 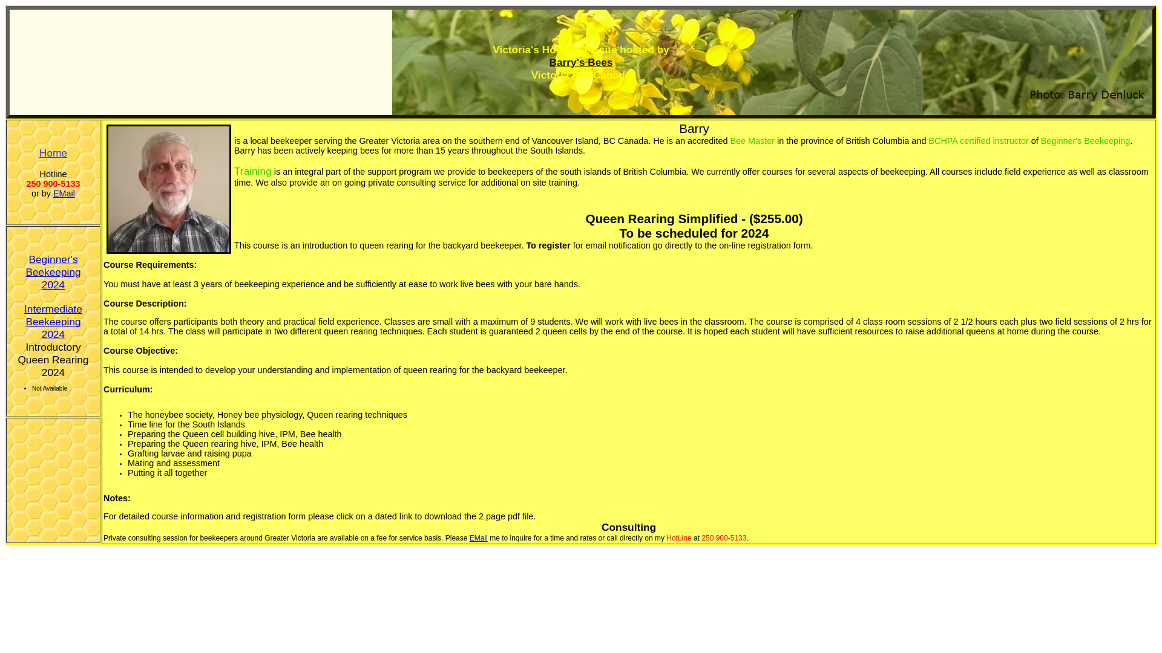 What do you see at coordinates (479, 538) in the screenshot?
I see `EMail` at bounding box center [479, 538].